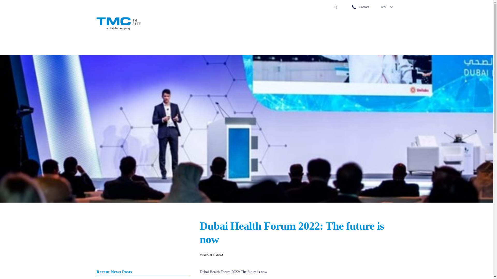  What do you see at coordinates (360, 7) in the screenshot?
I see `Contact` at bounding box center [360, 7].